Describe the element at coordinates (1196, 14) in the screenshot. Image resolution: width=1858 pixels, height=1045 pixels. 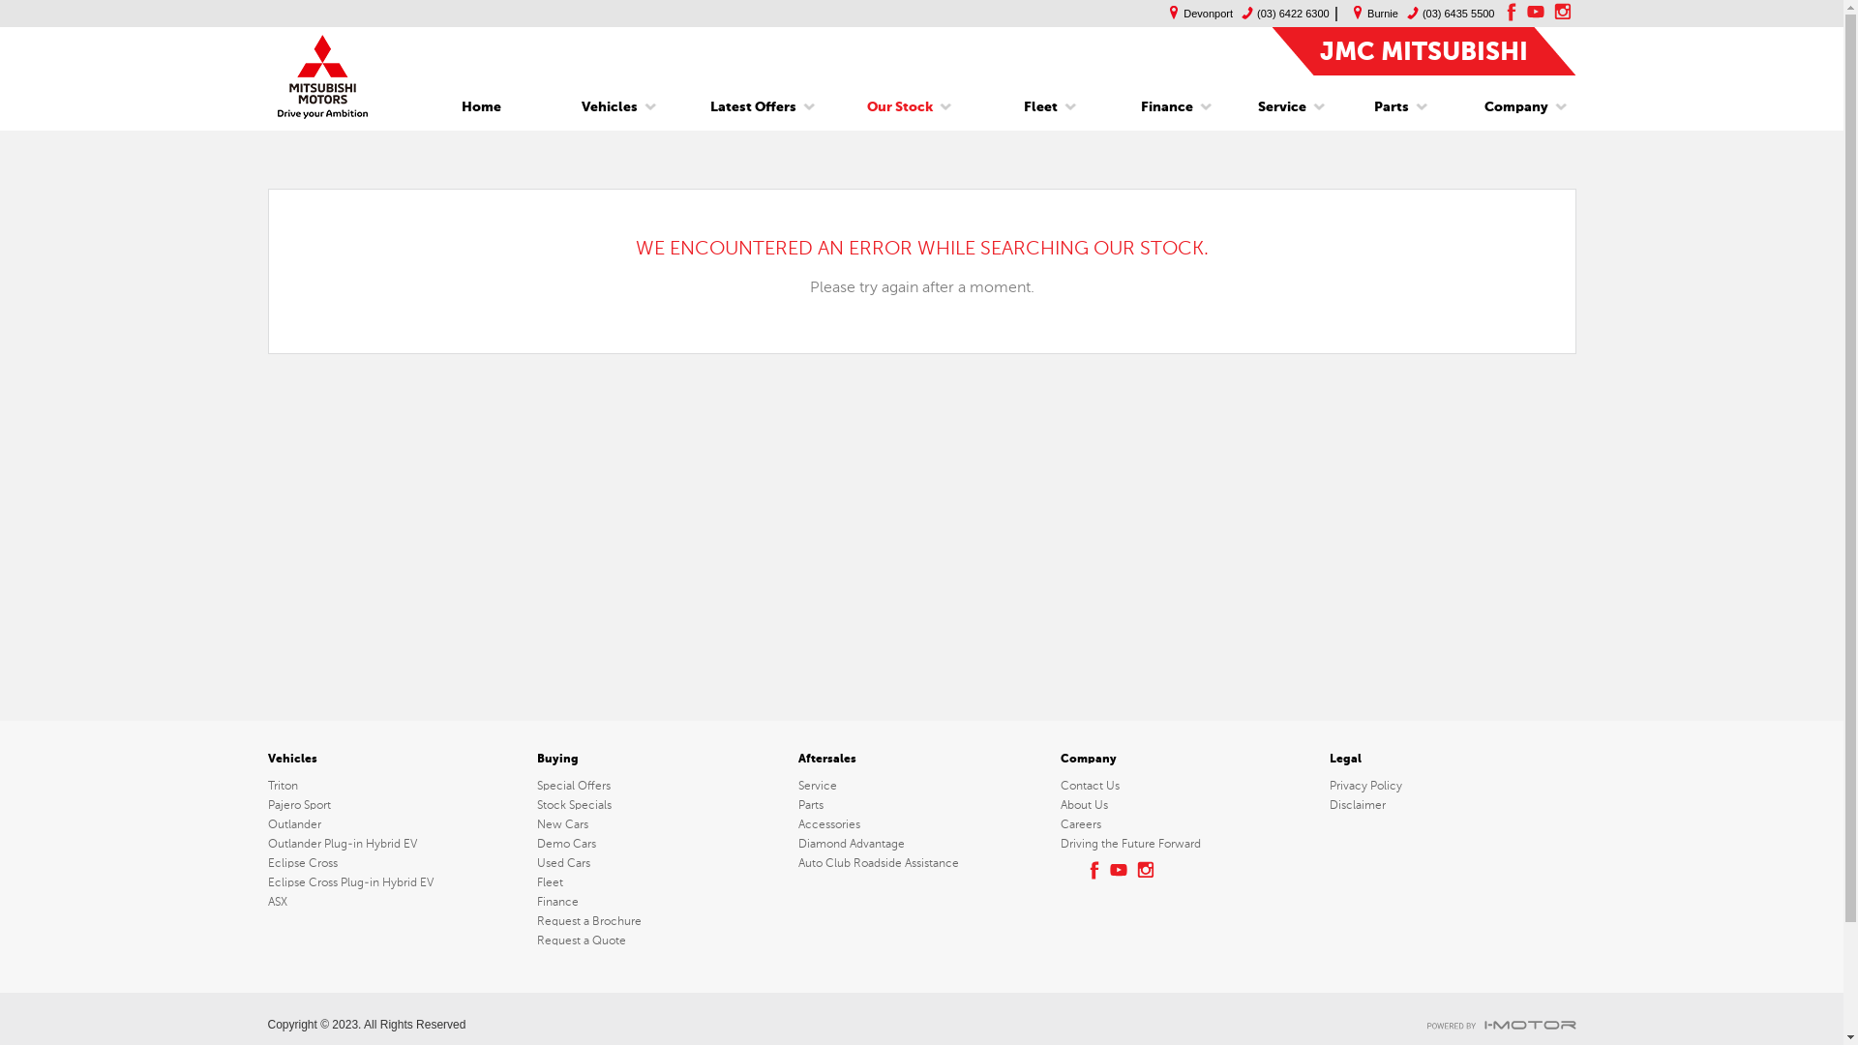
I see `Devonport` at that location.